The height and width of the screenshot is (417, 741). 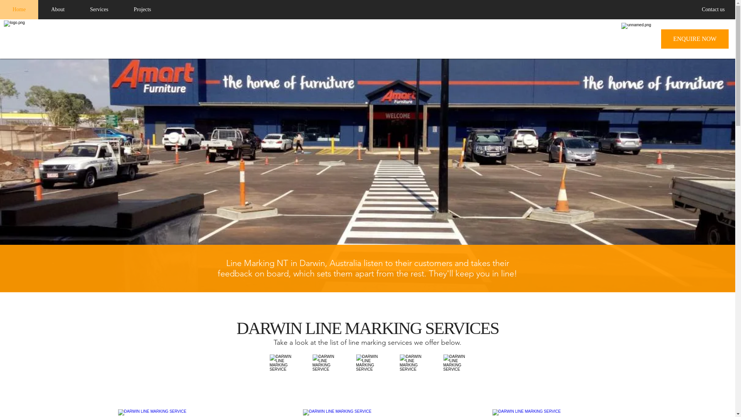 I want to click on Contact us, so click(x=713, y=9).